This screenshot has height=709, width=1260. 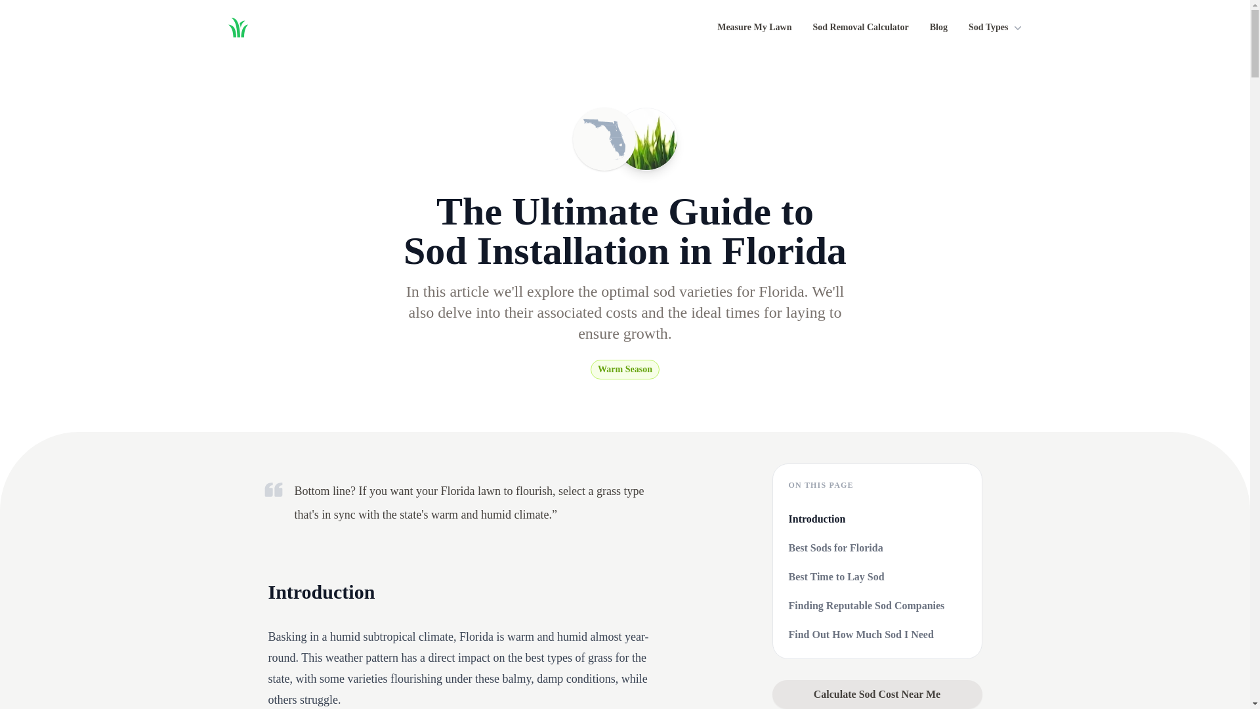 What do you see at coordinates (753, 28) in the screenshot?
I see `Measure My Lawn` at bounding box center [753, 28].